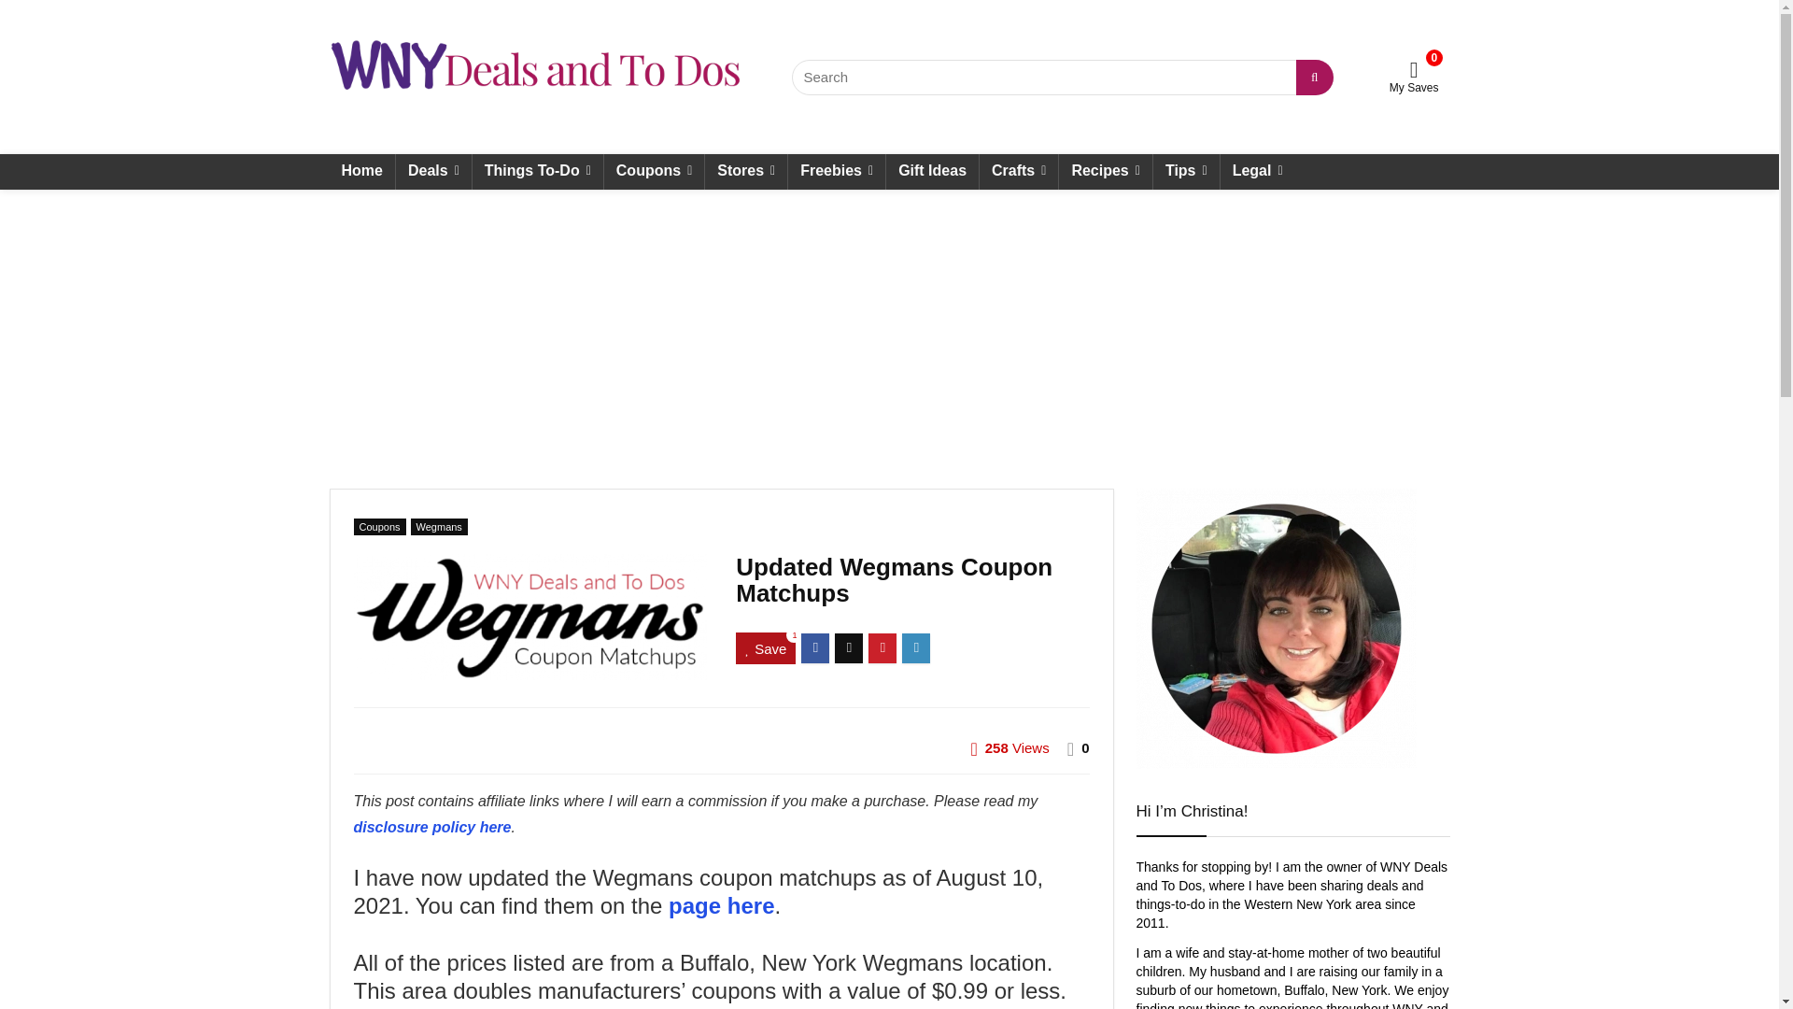  What do you see at coordinates (379, 527) in the screenshot?
I see `View all posts in Coupons` at bounding box center [379, 527].